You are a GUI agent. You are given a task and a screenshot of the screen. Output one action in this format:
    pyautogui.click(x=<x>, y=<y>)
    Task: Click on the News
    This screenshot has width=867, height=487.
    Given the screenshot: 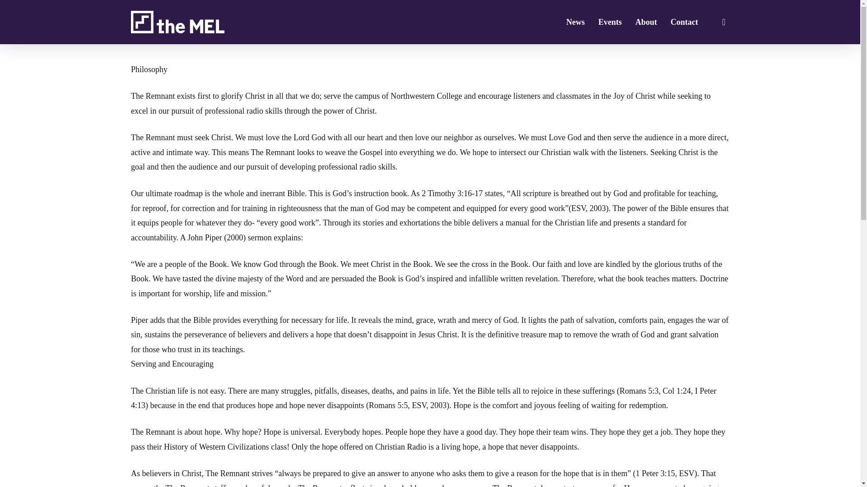 What is the action you would take?
    pyautogui.click(x=575, y=22)
    